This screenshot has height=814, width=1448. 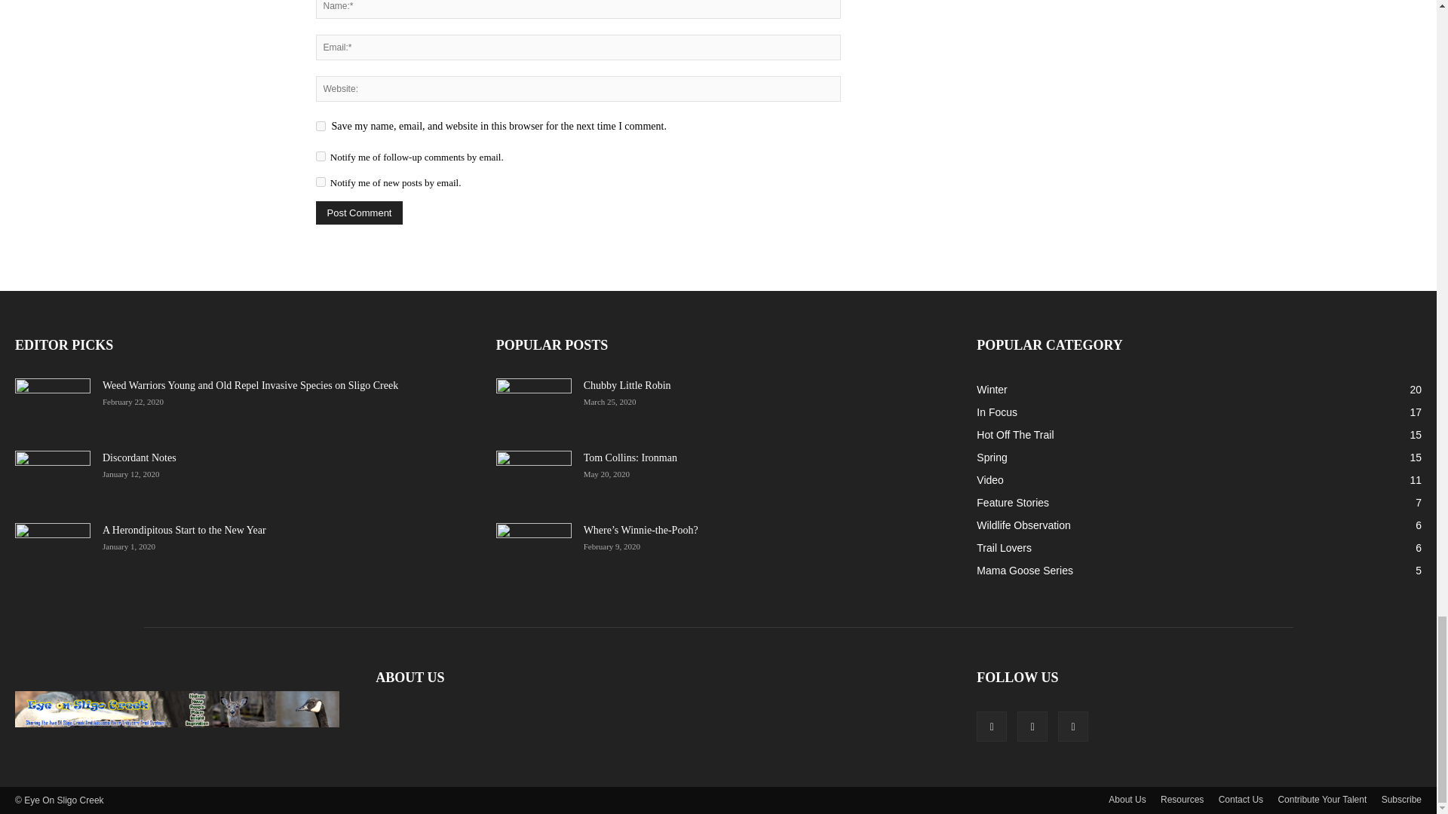 I want to click on Post Comment, so click(x=359, y=213).